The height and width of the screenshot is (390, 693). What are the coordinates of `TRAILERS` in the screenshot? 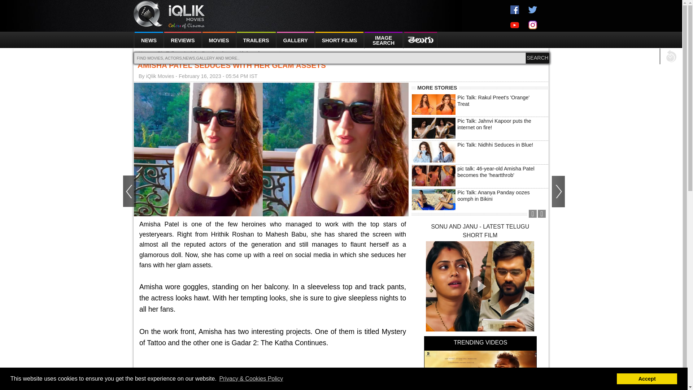 It's located at (256, 40).